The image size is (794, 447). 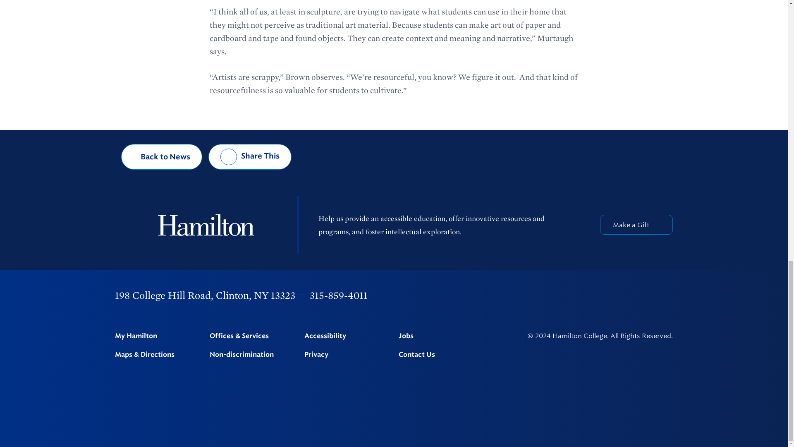 What do you see at coordinates (562, 295) in the screenshot?
I see `Facebook` at bounding box center [562, 295].